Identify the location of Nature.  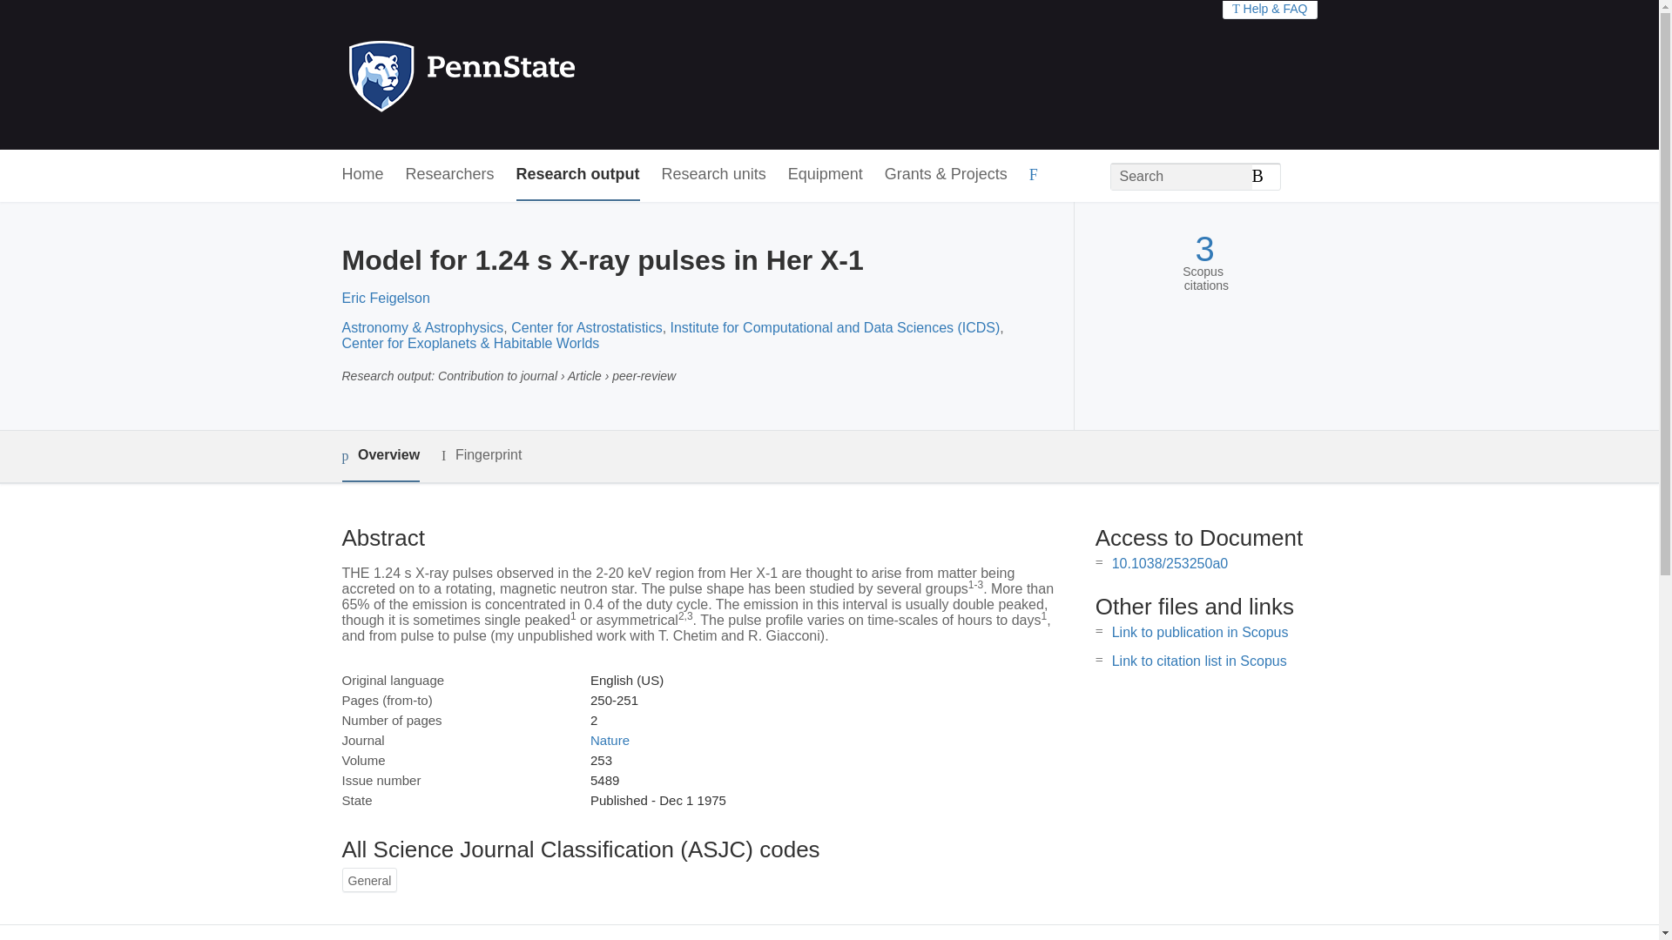
(610, 740).